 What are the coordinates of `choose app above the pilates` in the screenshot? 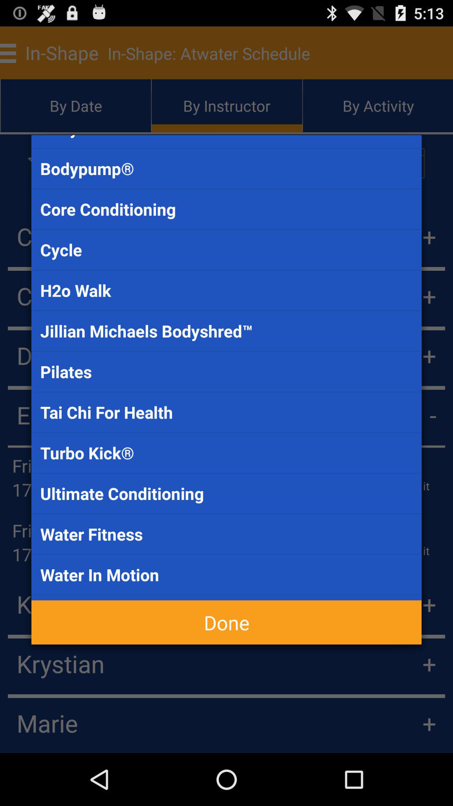 It's located at (226, 331).